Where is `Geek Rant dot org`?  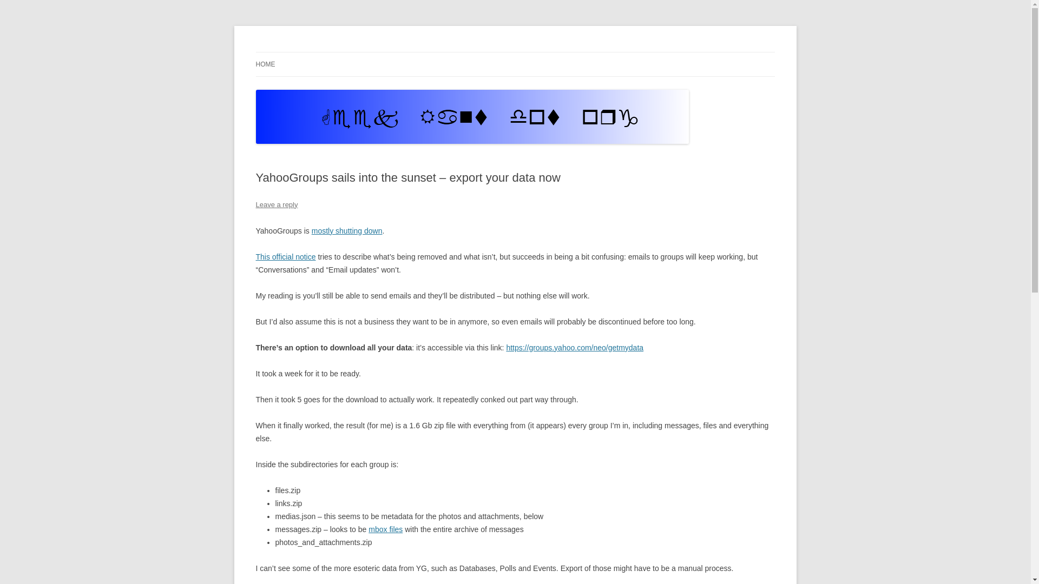 Geek Rant dot org is located at coordinates (316, 52).